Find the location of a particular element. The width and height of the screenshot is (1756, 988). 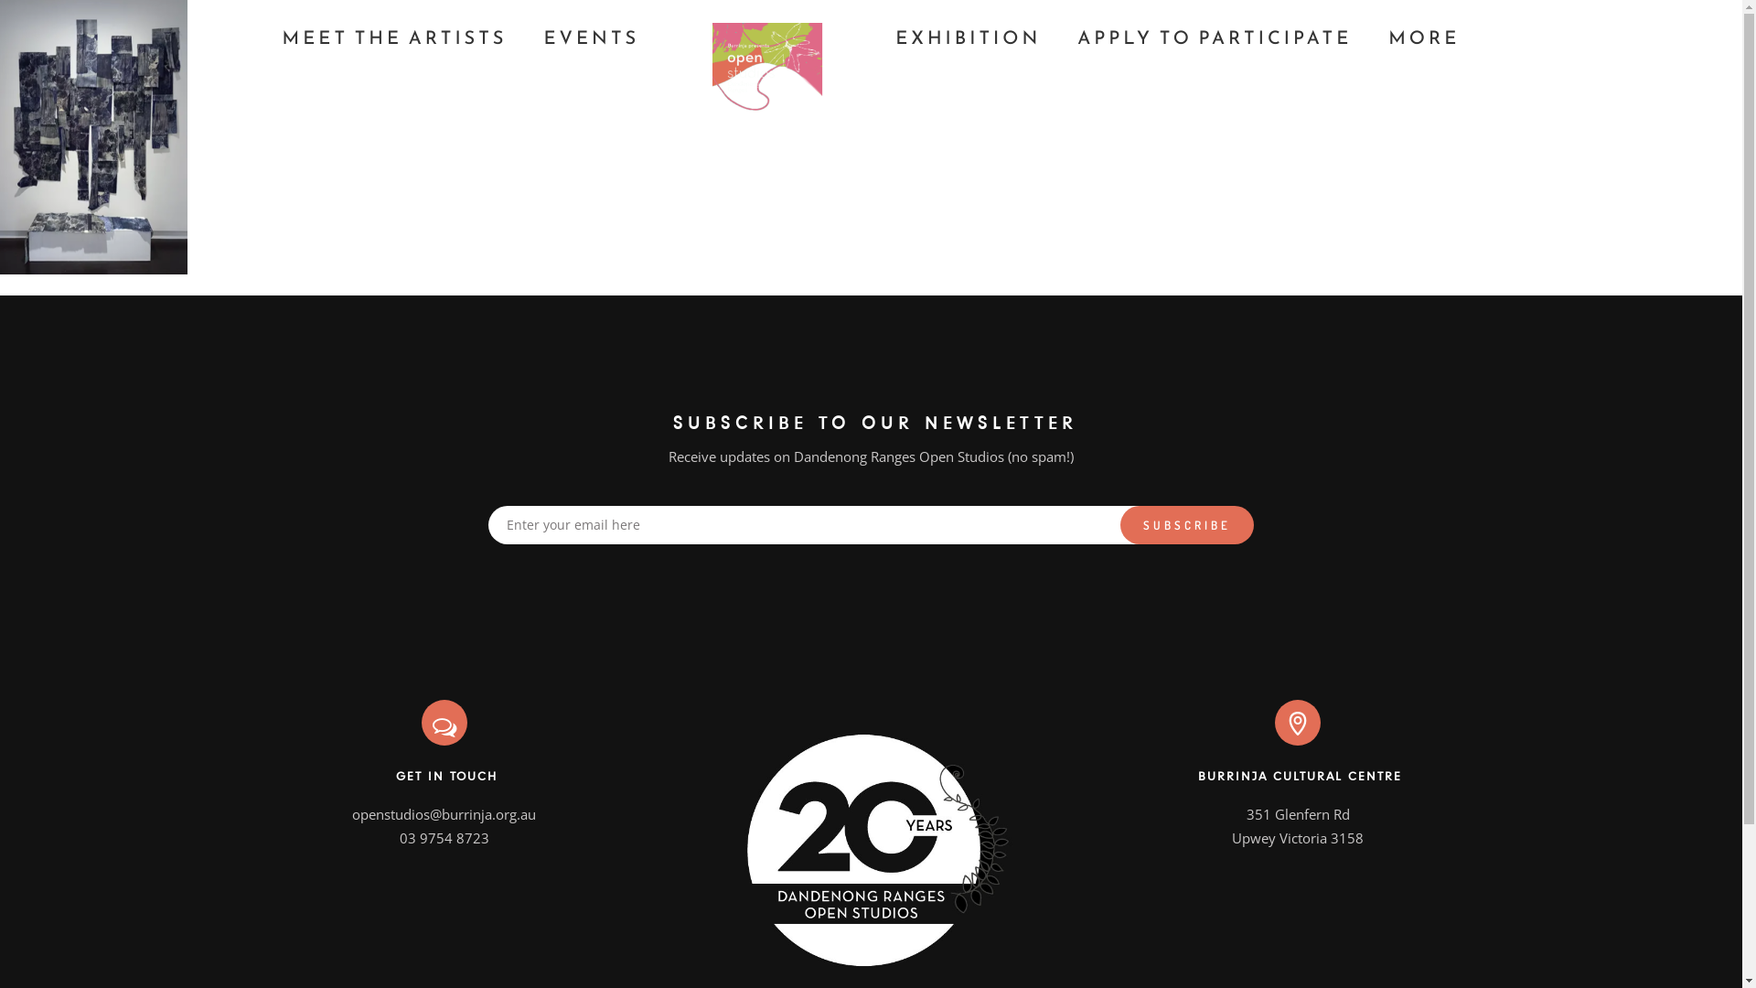

Subscribe is located at coordinates (1187, 525).